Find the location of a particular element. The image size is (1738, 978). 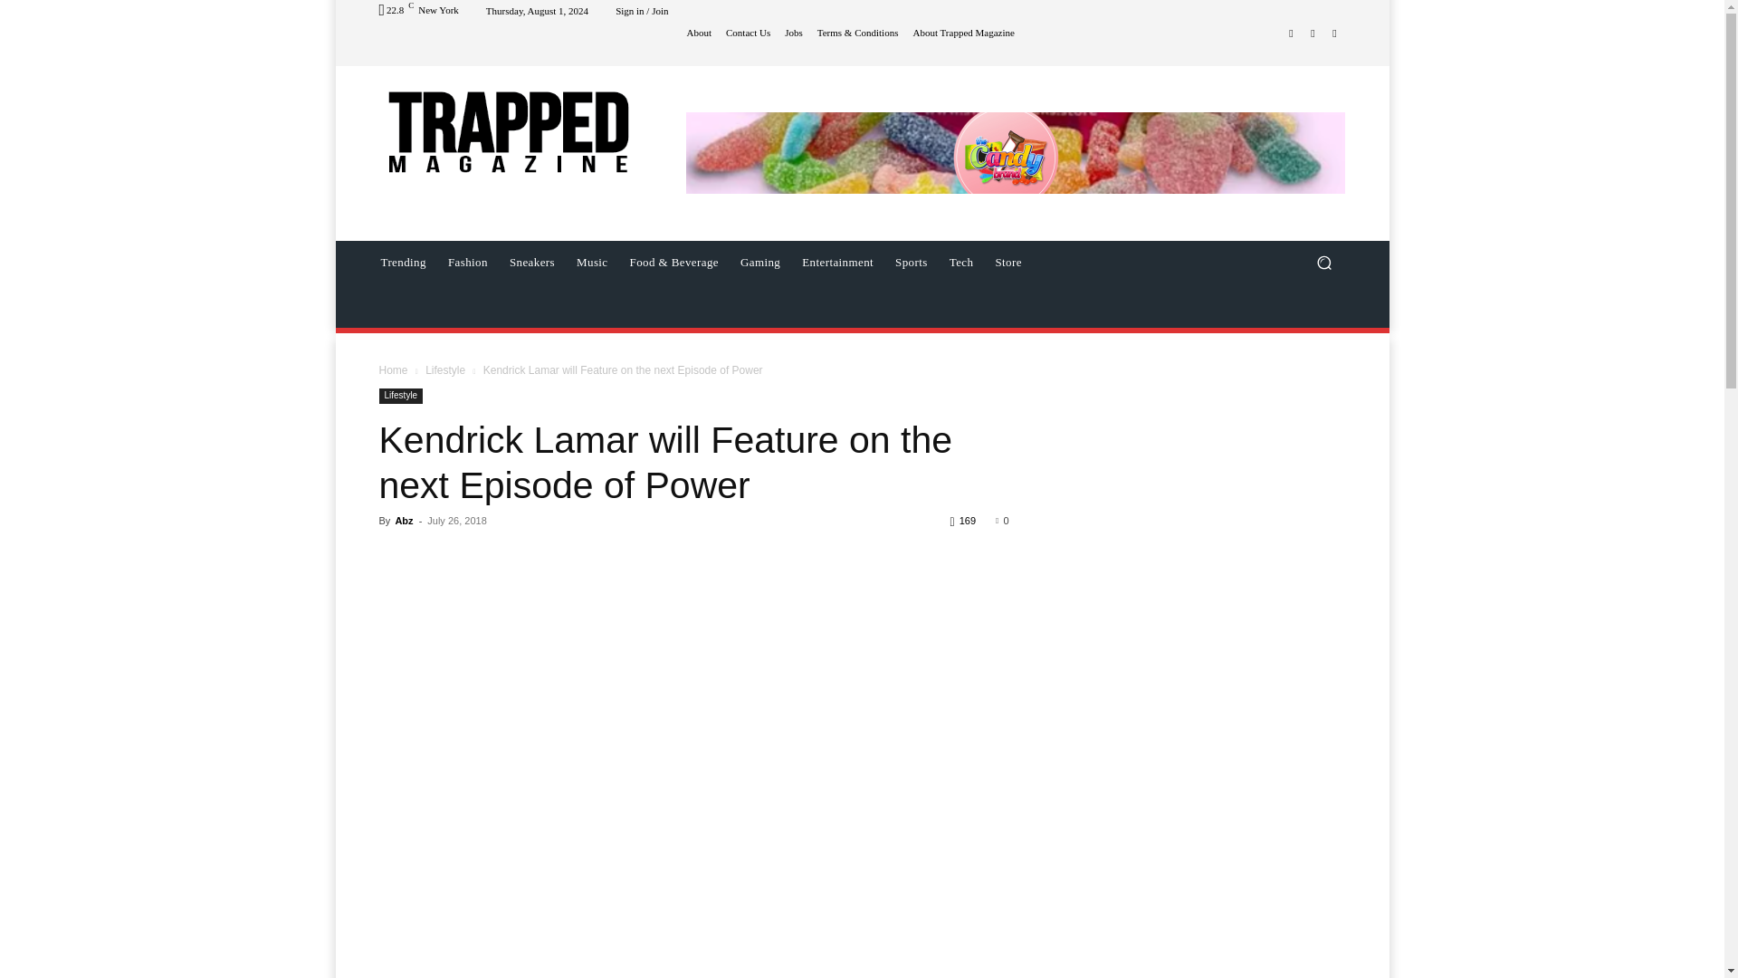

Contact Us is located at coordinates (748, 33).